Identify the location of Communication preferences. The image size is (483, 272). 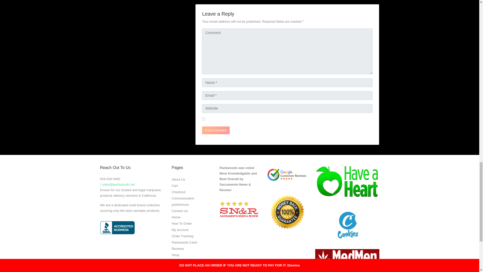
(183, 201).